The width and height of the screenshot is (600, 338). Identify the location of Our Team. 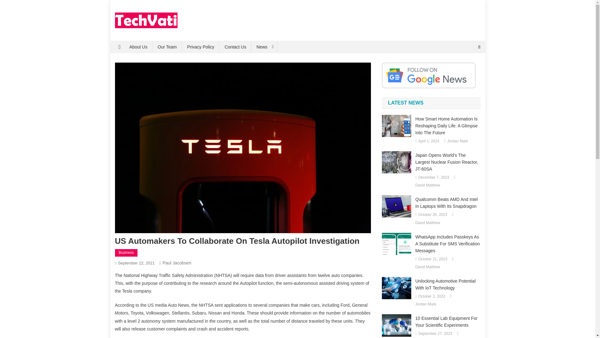
(167, 47).